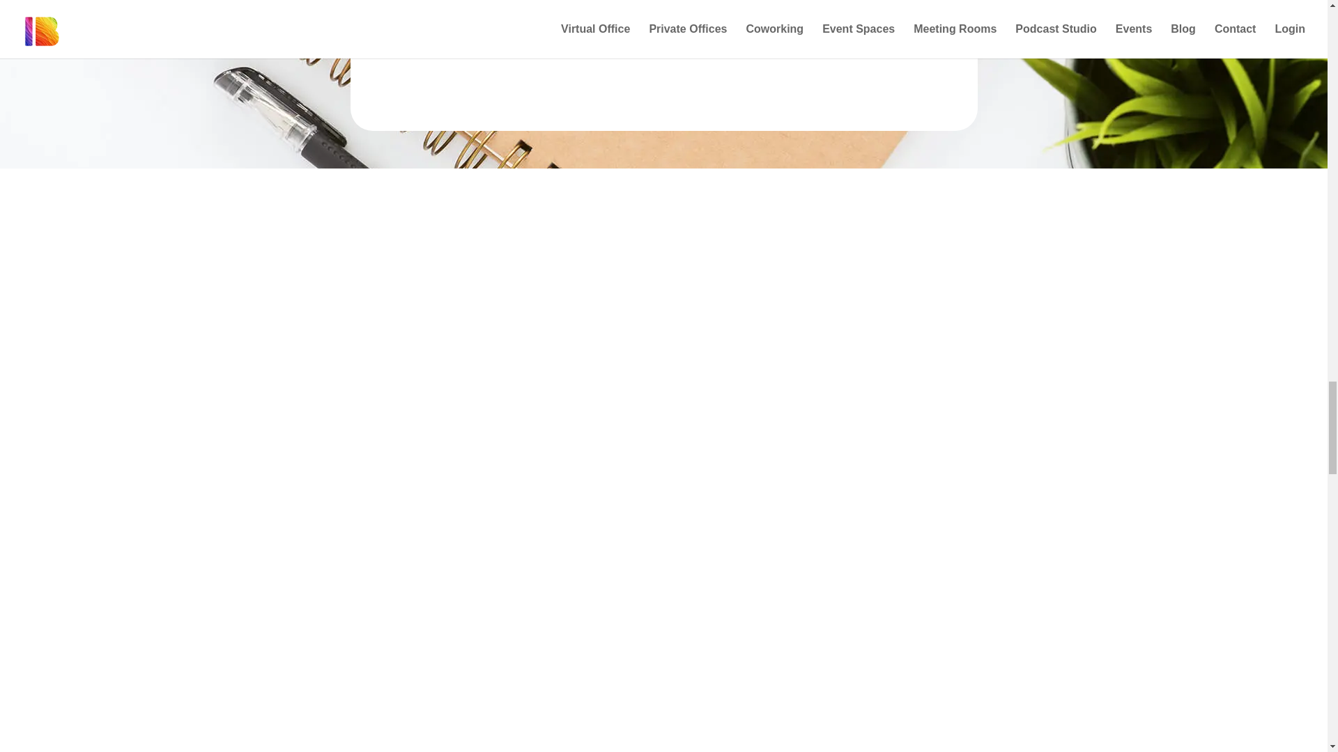  Describe the element at coordinates (635, 27) in the screenshot. I see `sign up to our newsletter` at that location.